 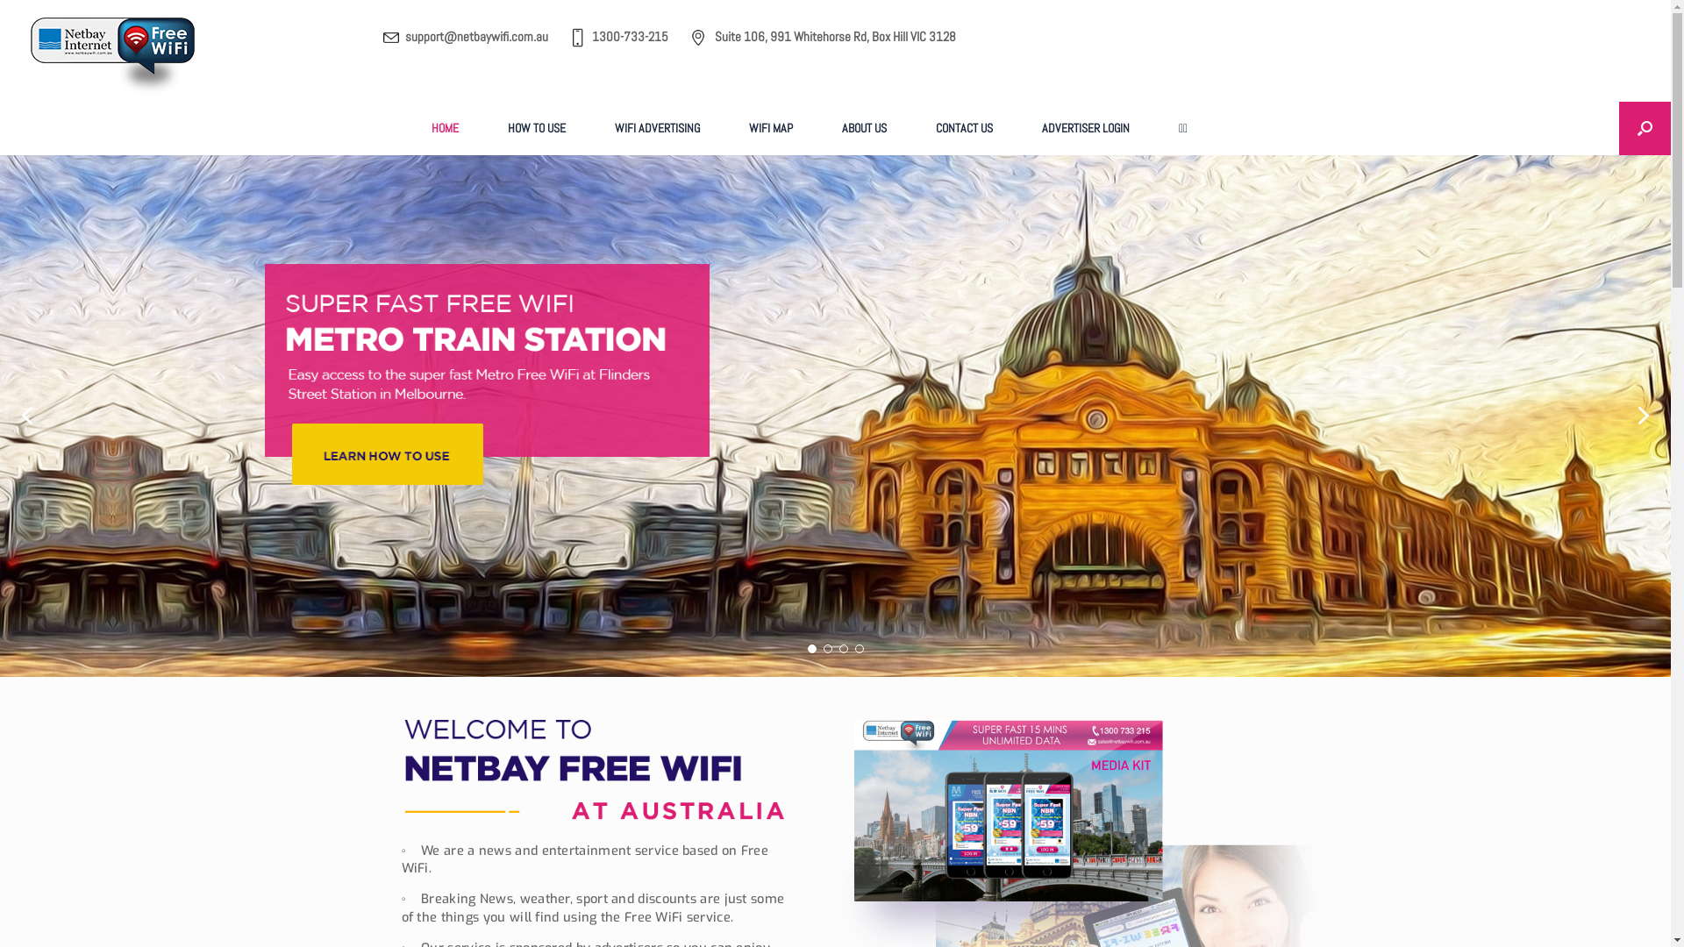 I want to click on ADVERTISER LOGIN, so click(x=1086, y=128).